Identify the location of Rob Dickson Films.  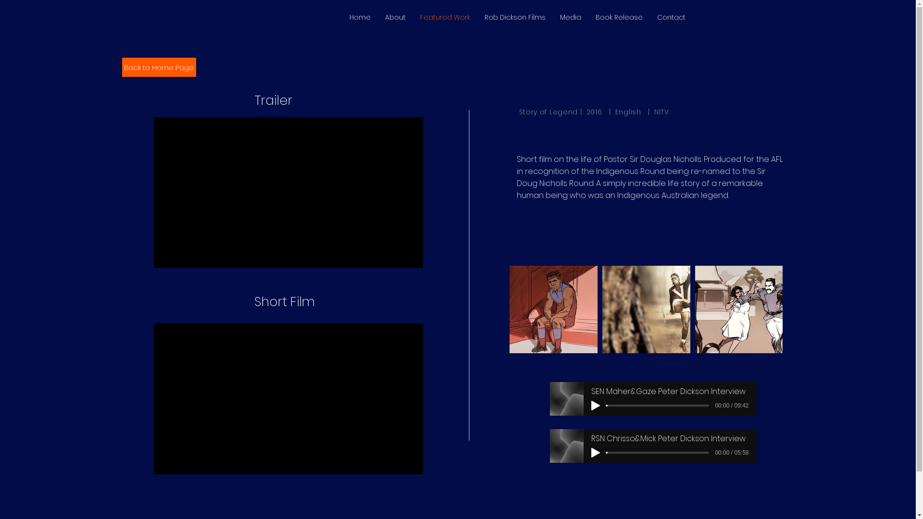
(514, 17).